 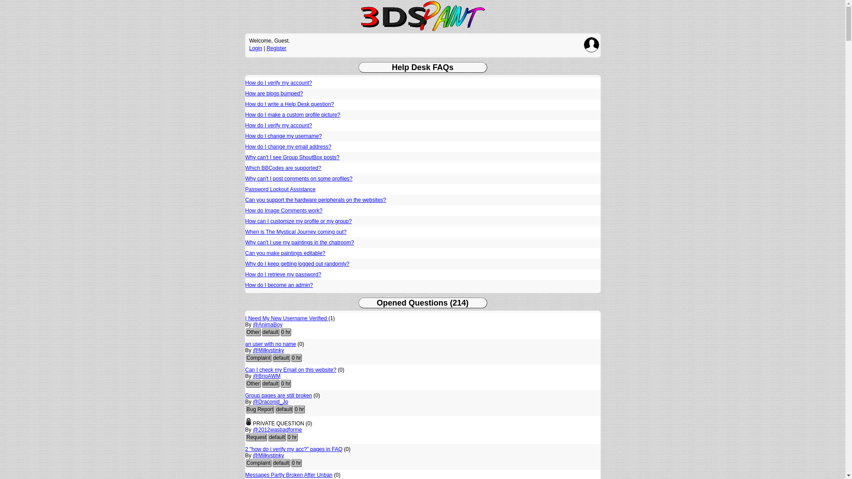 What do you see at coordinates (287, 318) in the screenshot?
I see `I Need My New Username Verified` at bounding box center [287, 318].